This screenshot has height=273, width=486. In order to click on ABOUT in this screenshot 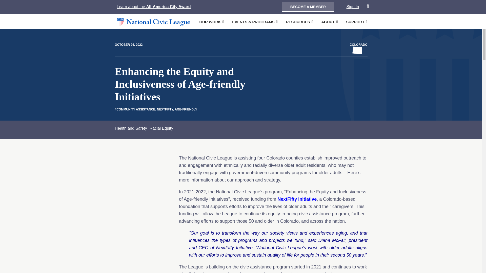, I will do `click(328, 22)`.